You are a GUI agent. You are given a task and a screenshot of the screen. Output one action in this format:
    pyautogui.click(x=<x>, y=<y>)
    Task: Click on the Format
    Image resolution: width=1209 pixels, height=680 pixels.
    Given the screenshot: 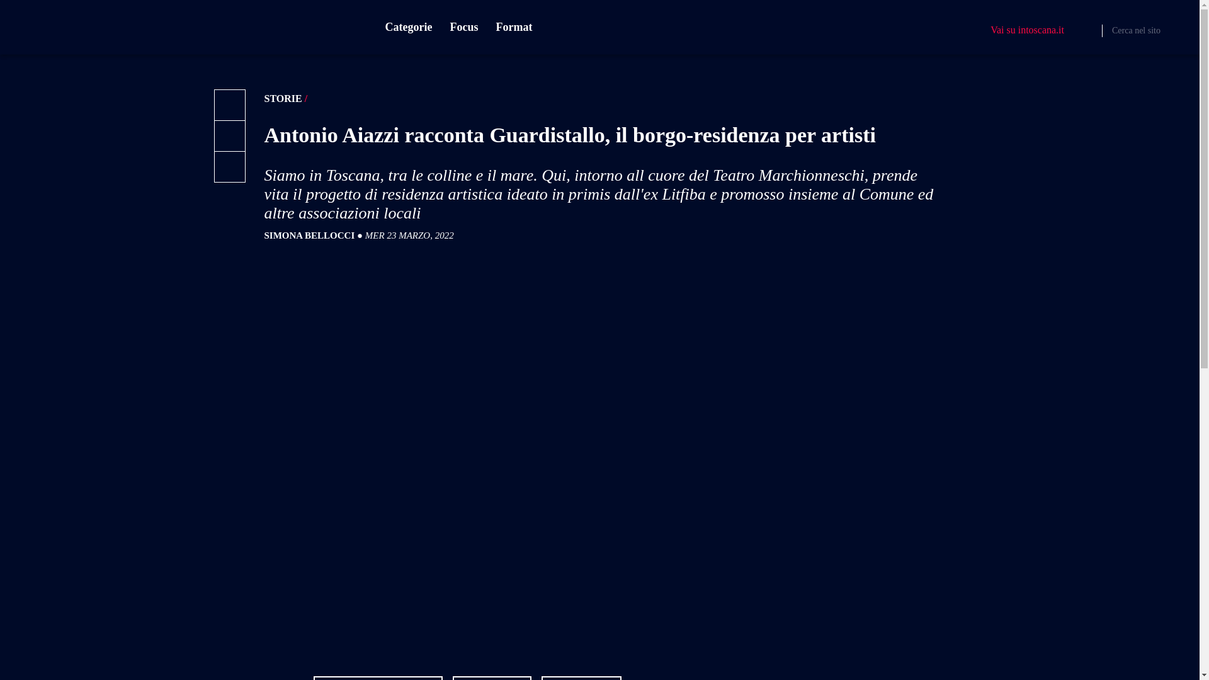 What is the action you would take?
    pyautogui.click(x=514, y=27)
    